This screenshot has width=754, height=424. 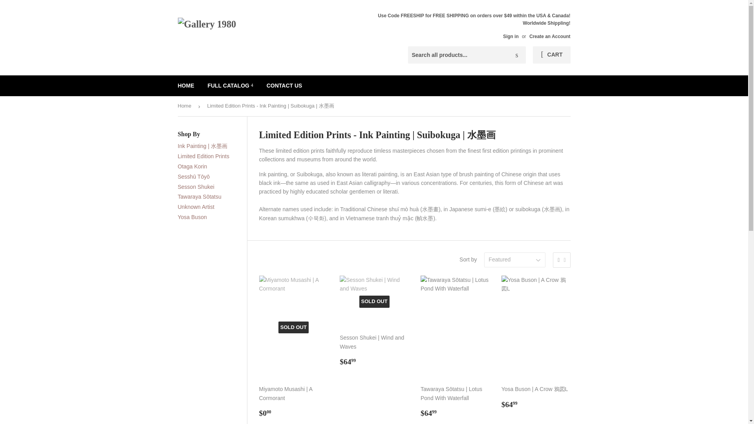 What do you see at coordinates (186, 86) in the screenshot?
I see `HOME` at bounding box center [186, 86].